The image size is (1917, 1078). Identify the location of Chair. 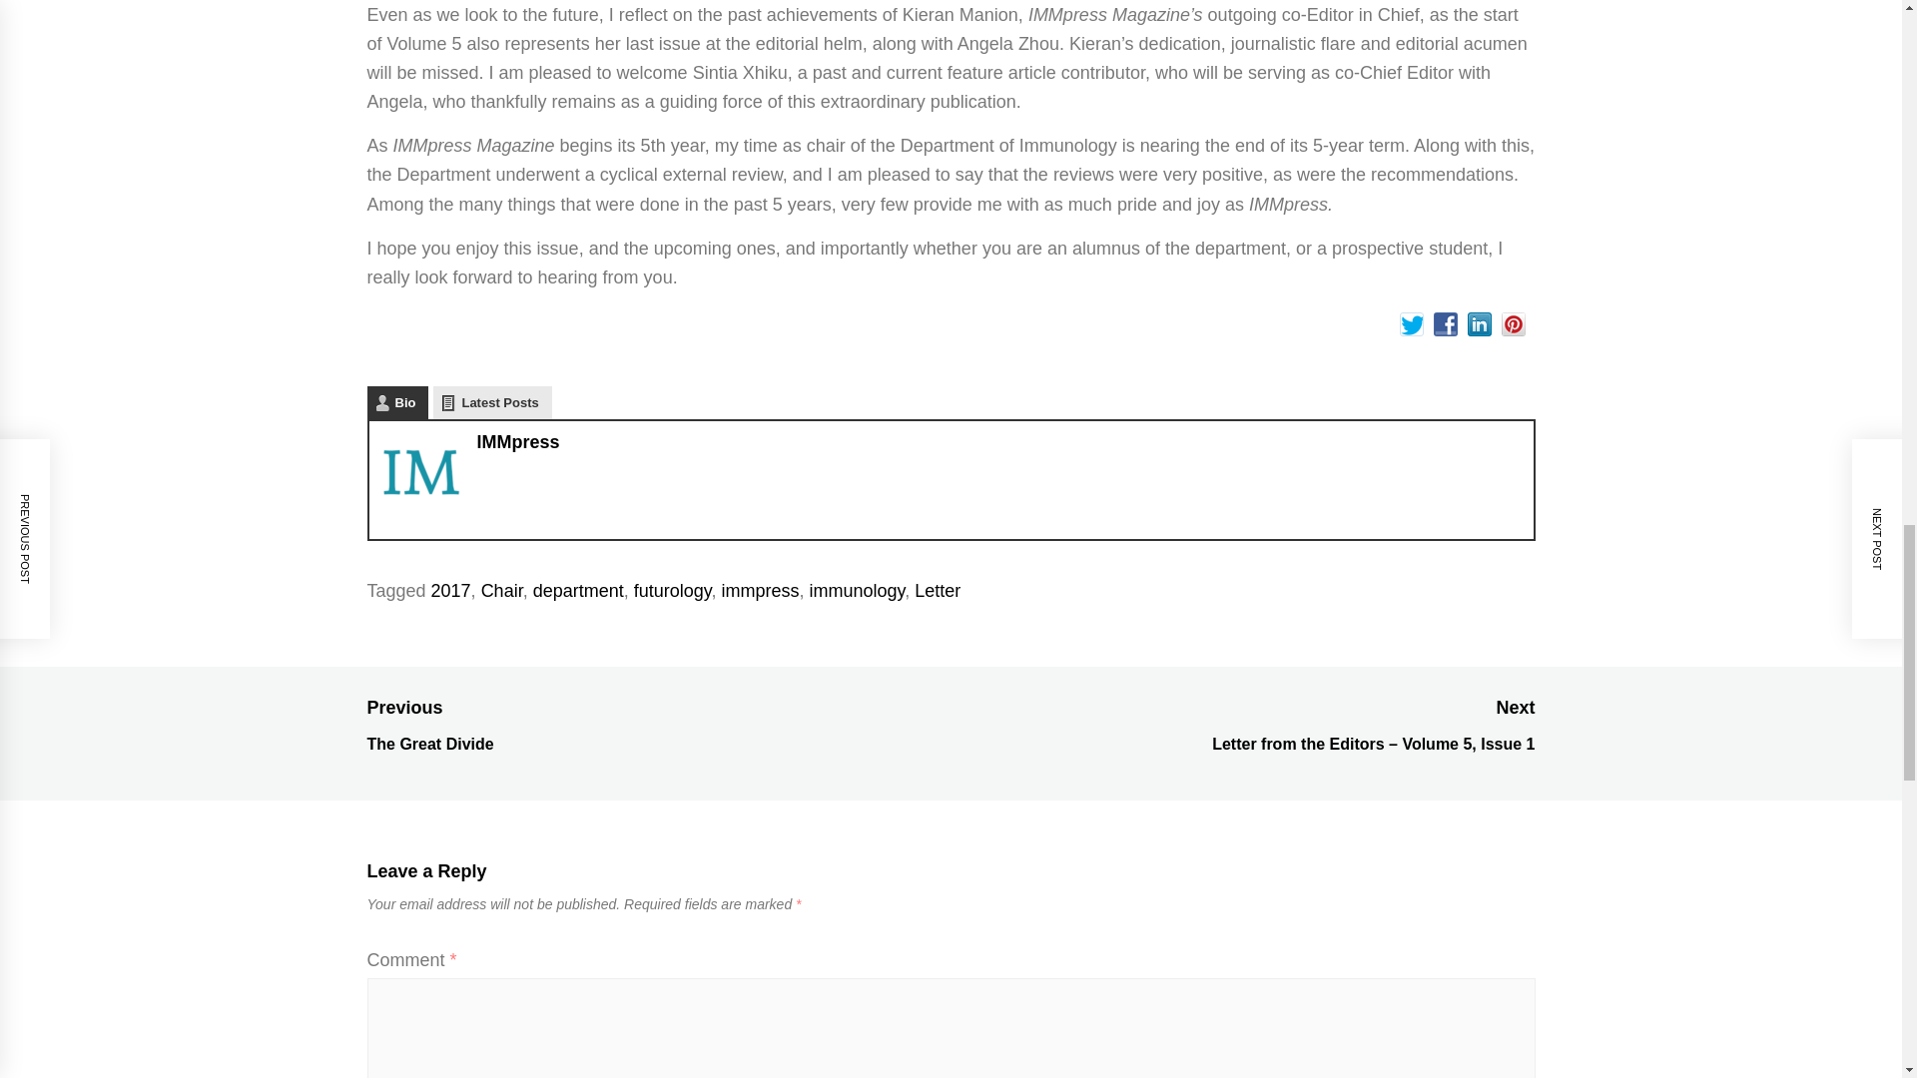
(501, 591).